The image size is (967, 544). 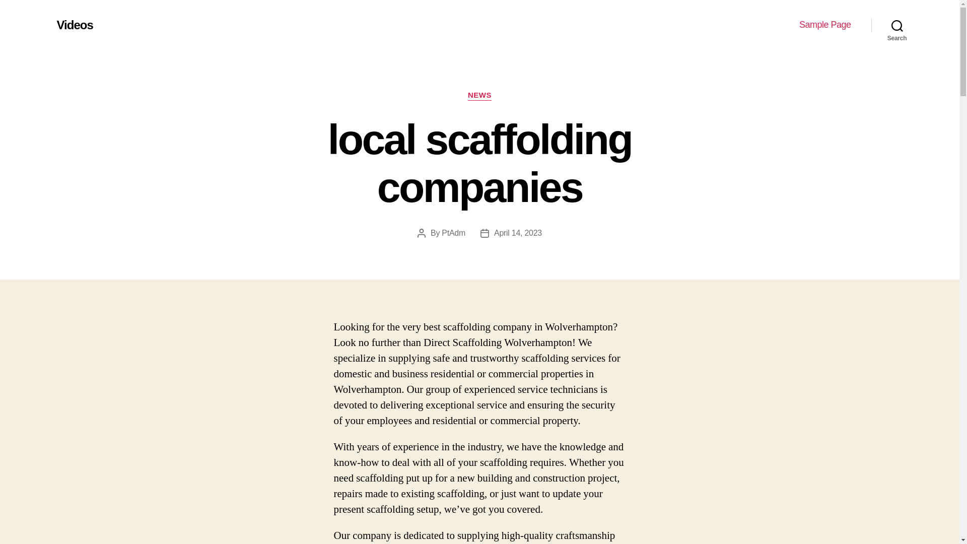 What do you see at coordinates (825, 25) in the screenshot?
I see `Sample Page` at bounding box center [825, 25].